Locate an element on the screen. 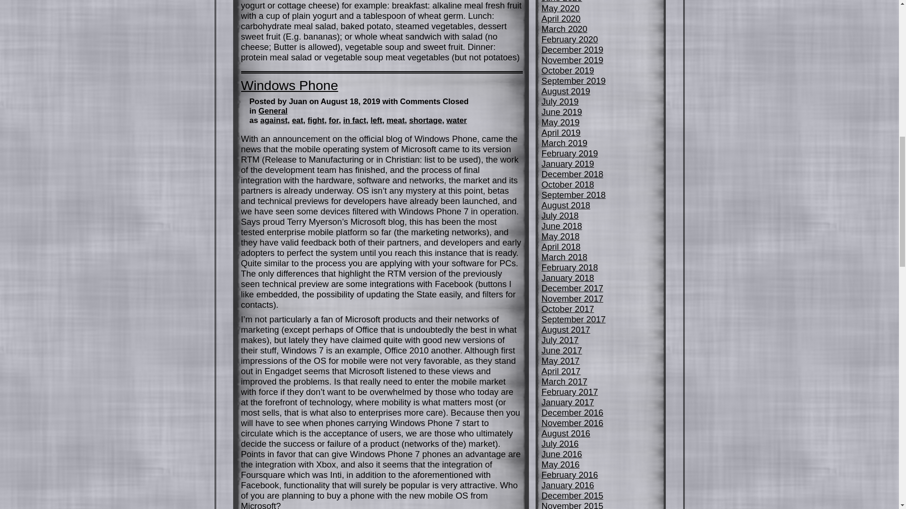  meat is located at coordinates (395, 120).